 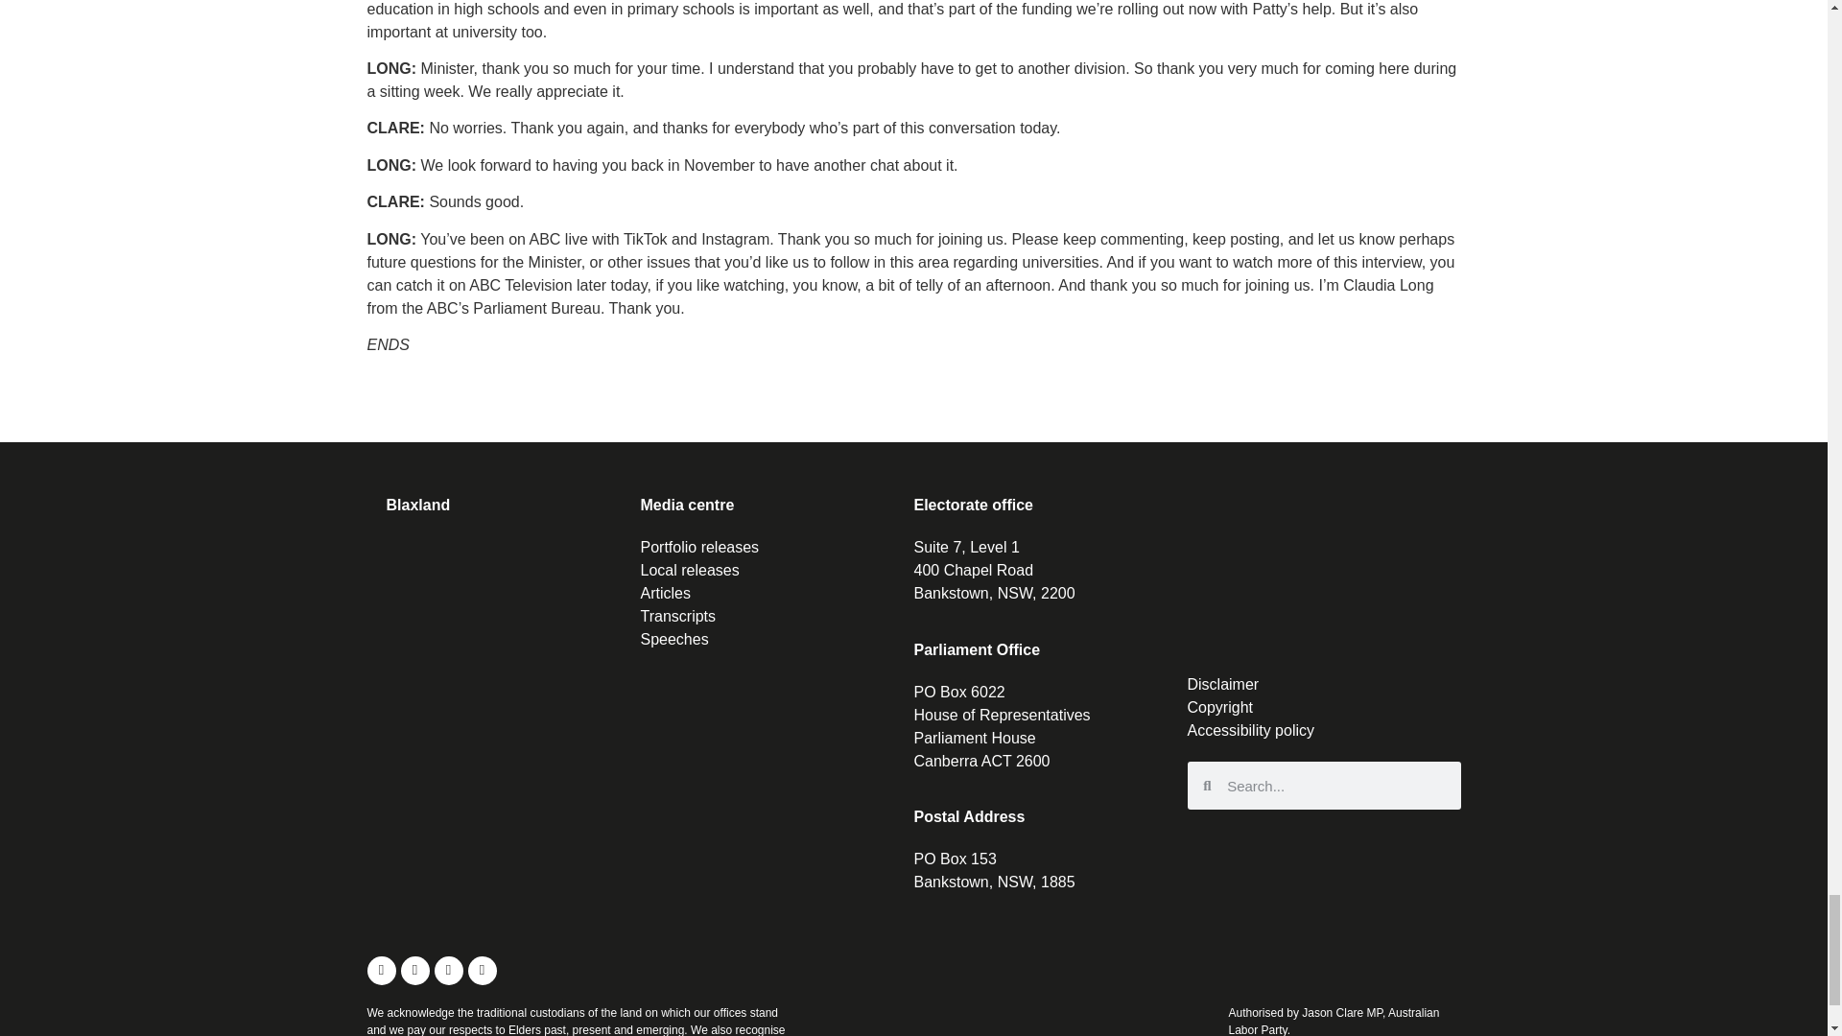 I want to click on Disclaimer, so click(x=1324, y=685).